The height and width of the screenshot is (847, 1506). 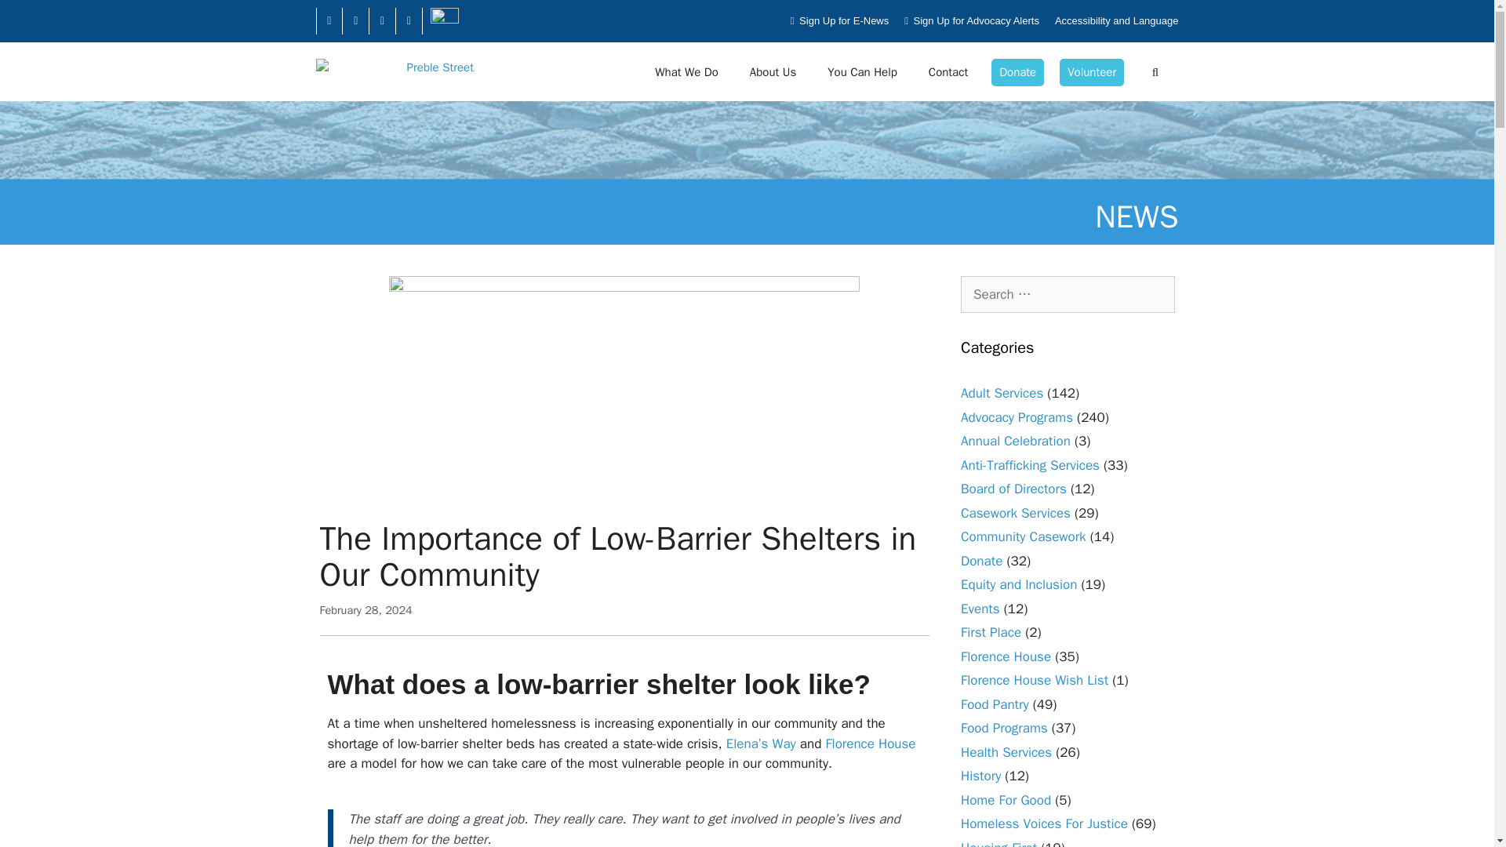 I want to click on Preble Street, so click(x=394, y=71).